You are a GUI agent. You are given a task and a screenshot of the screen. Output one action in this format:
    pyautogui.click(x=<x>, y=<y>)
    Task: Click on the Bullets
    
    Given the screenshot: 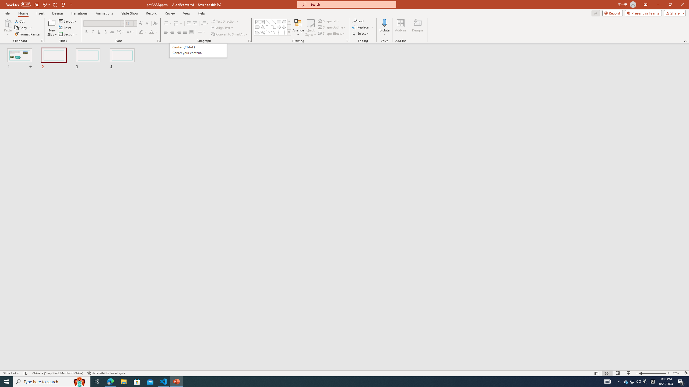 What is the action you would take?
    pyautogui.click(x=198, y=51)
    